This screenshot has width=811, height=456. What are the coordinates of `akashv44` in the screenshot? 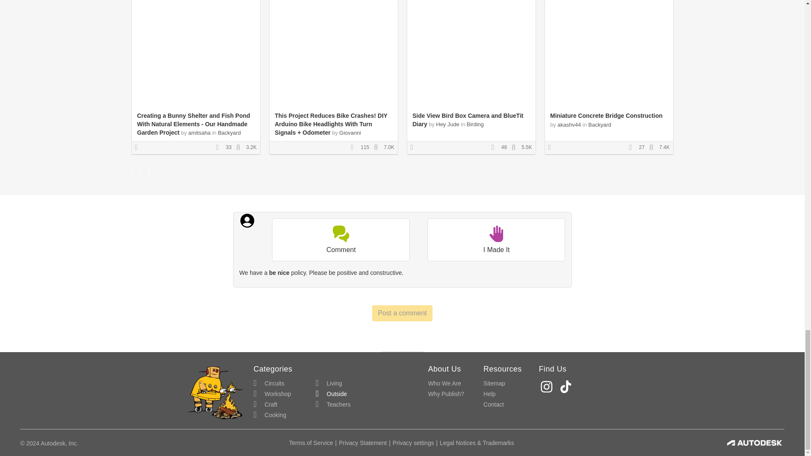 It's located at (569, 125).